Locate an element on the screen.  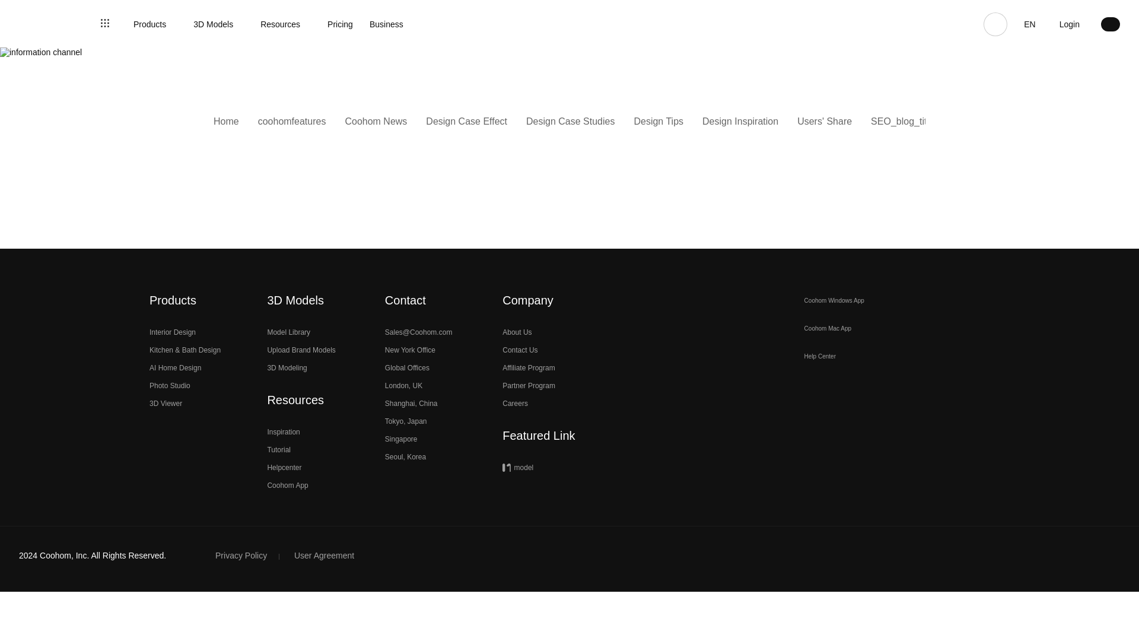
Products is located at coordinates (154, 24).